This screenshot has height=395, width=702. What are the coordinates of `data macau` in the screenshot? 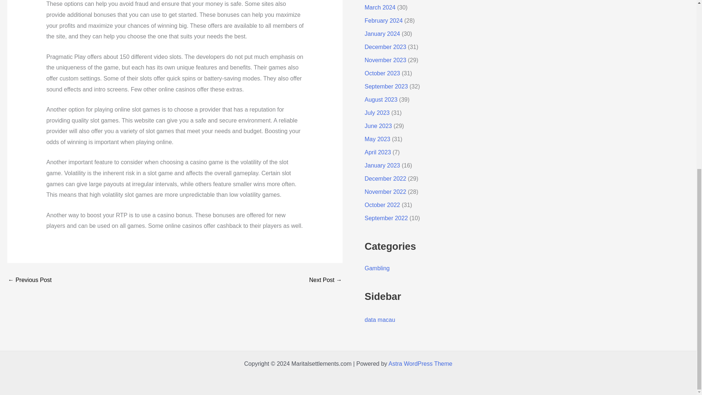 It's located at (380, 320).